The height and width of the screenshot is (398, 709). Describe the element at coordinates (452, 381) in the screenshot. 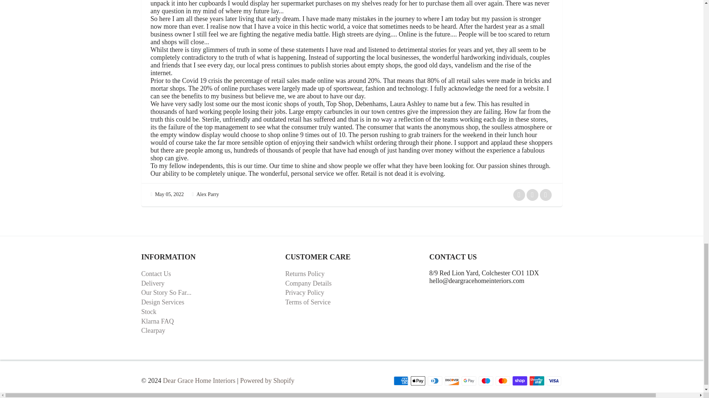

I see `Discover` at that location.